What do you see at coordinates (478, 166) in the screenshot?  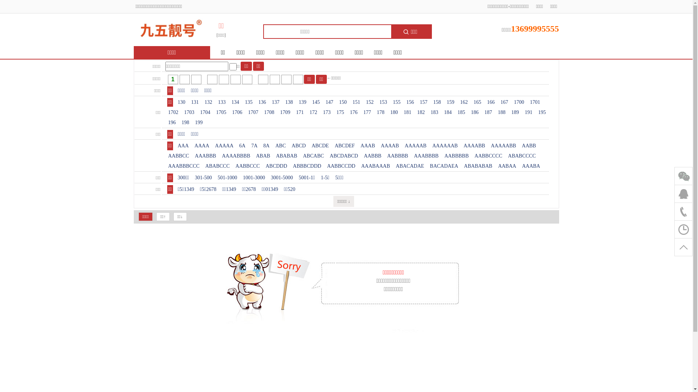 I see `ABABABAB` at bounding box center [478, 166].